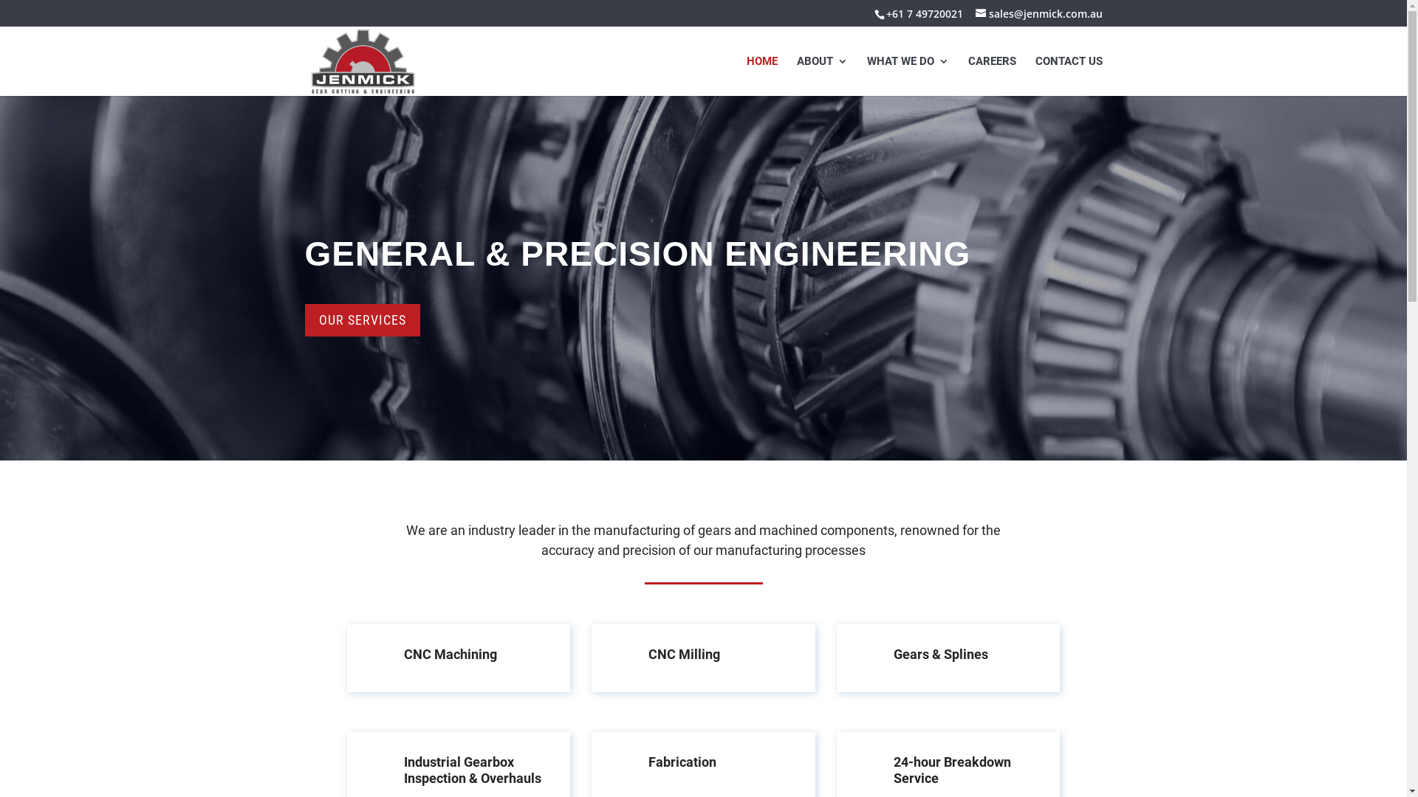 The image size is (1418, 797). Describe the element at coordinates (908, 76) in the screenshot. I see `WHAT WE DO` at that location.